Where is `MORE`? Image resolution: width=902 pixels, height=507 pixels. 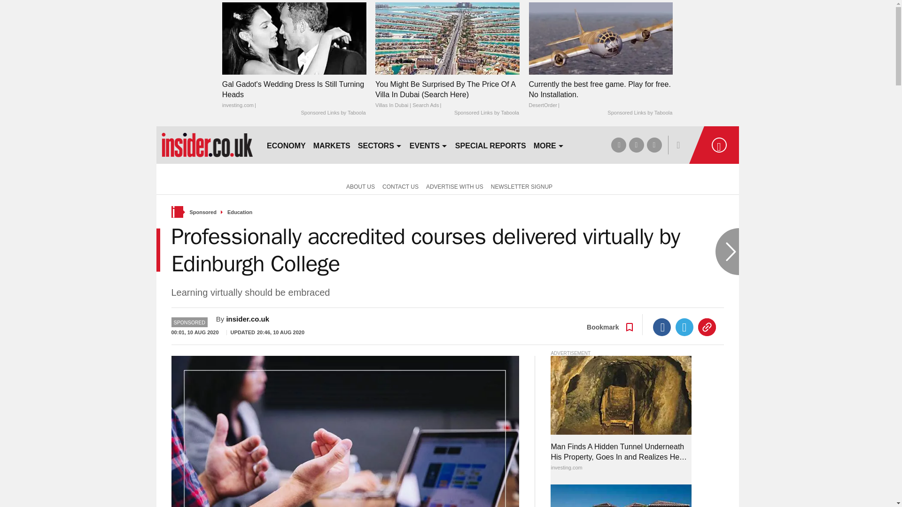 MORE is located at coordinates (549, 145).